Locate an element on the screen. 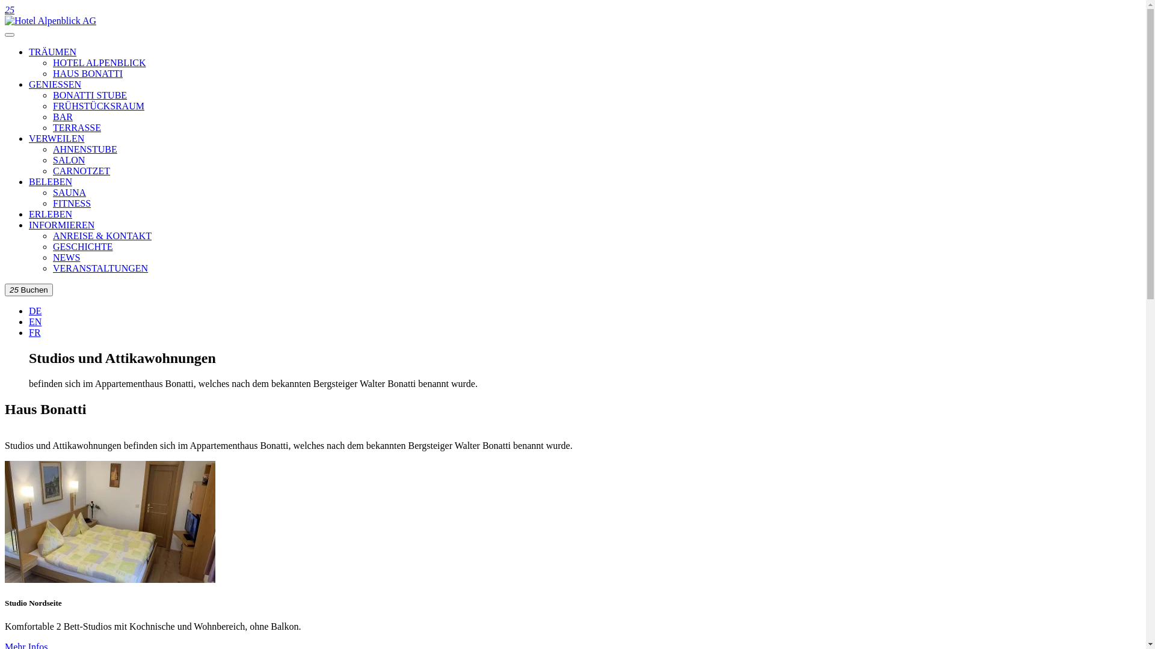 The image size is (1155, 649). INFORMIEREN is located at coordinates (61, 225).